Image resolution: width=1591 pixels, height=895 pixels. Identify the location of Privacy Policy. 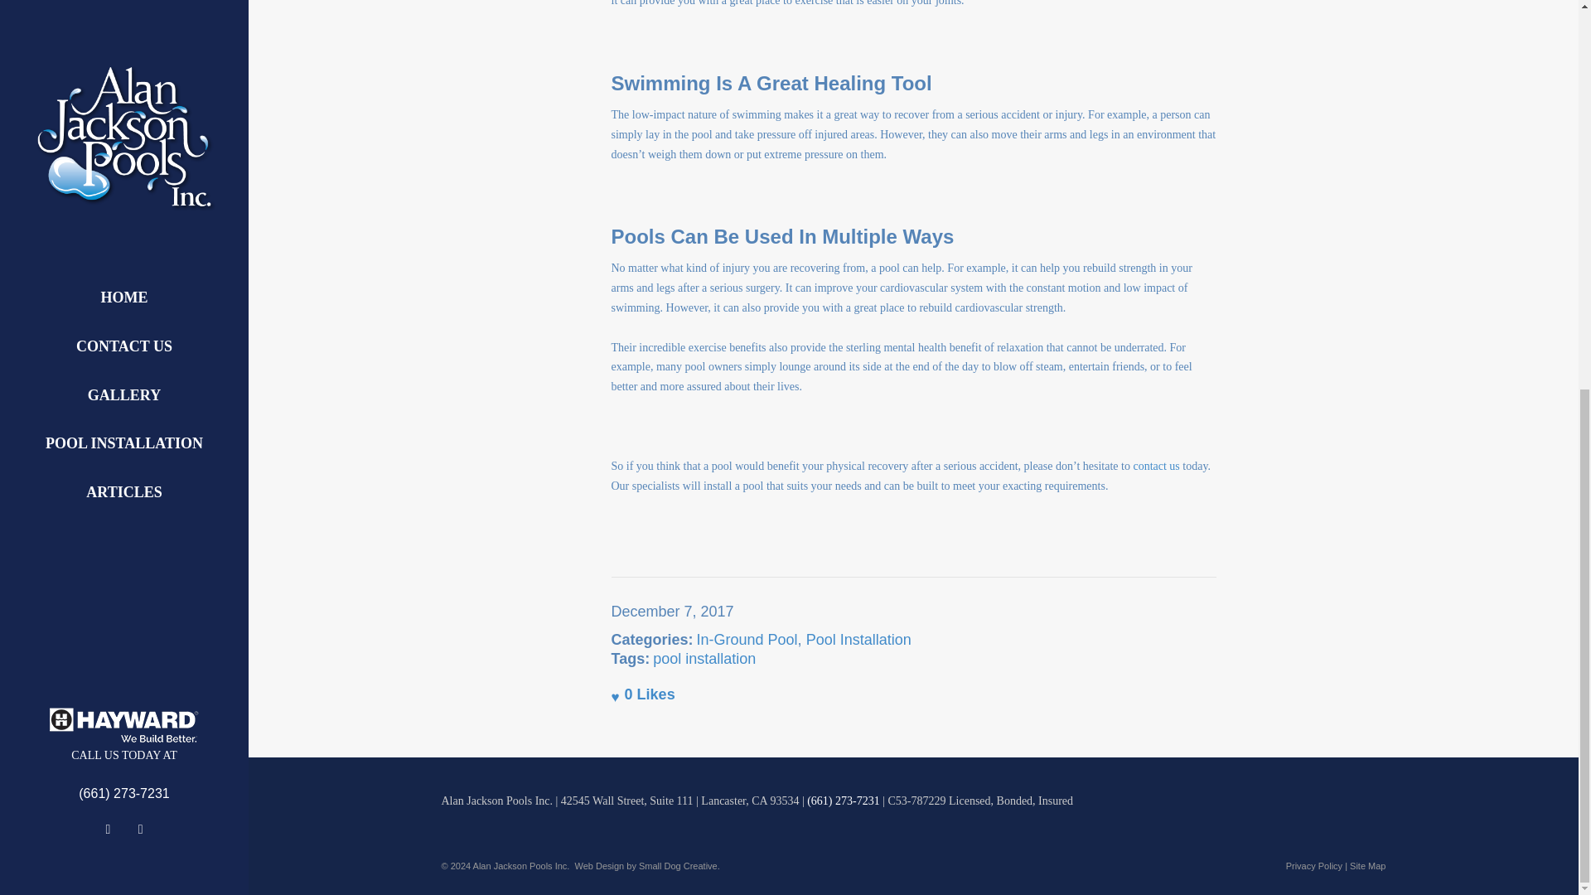
(1314, 865).